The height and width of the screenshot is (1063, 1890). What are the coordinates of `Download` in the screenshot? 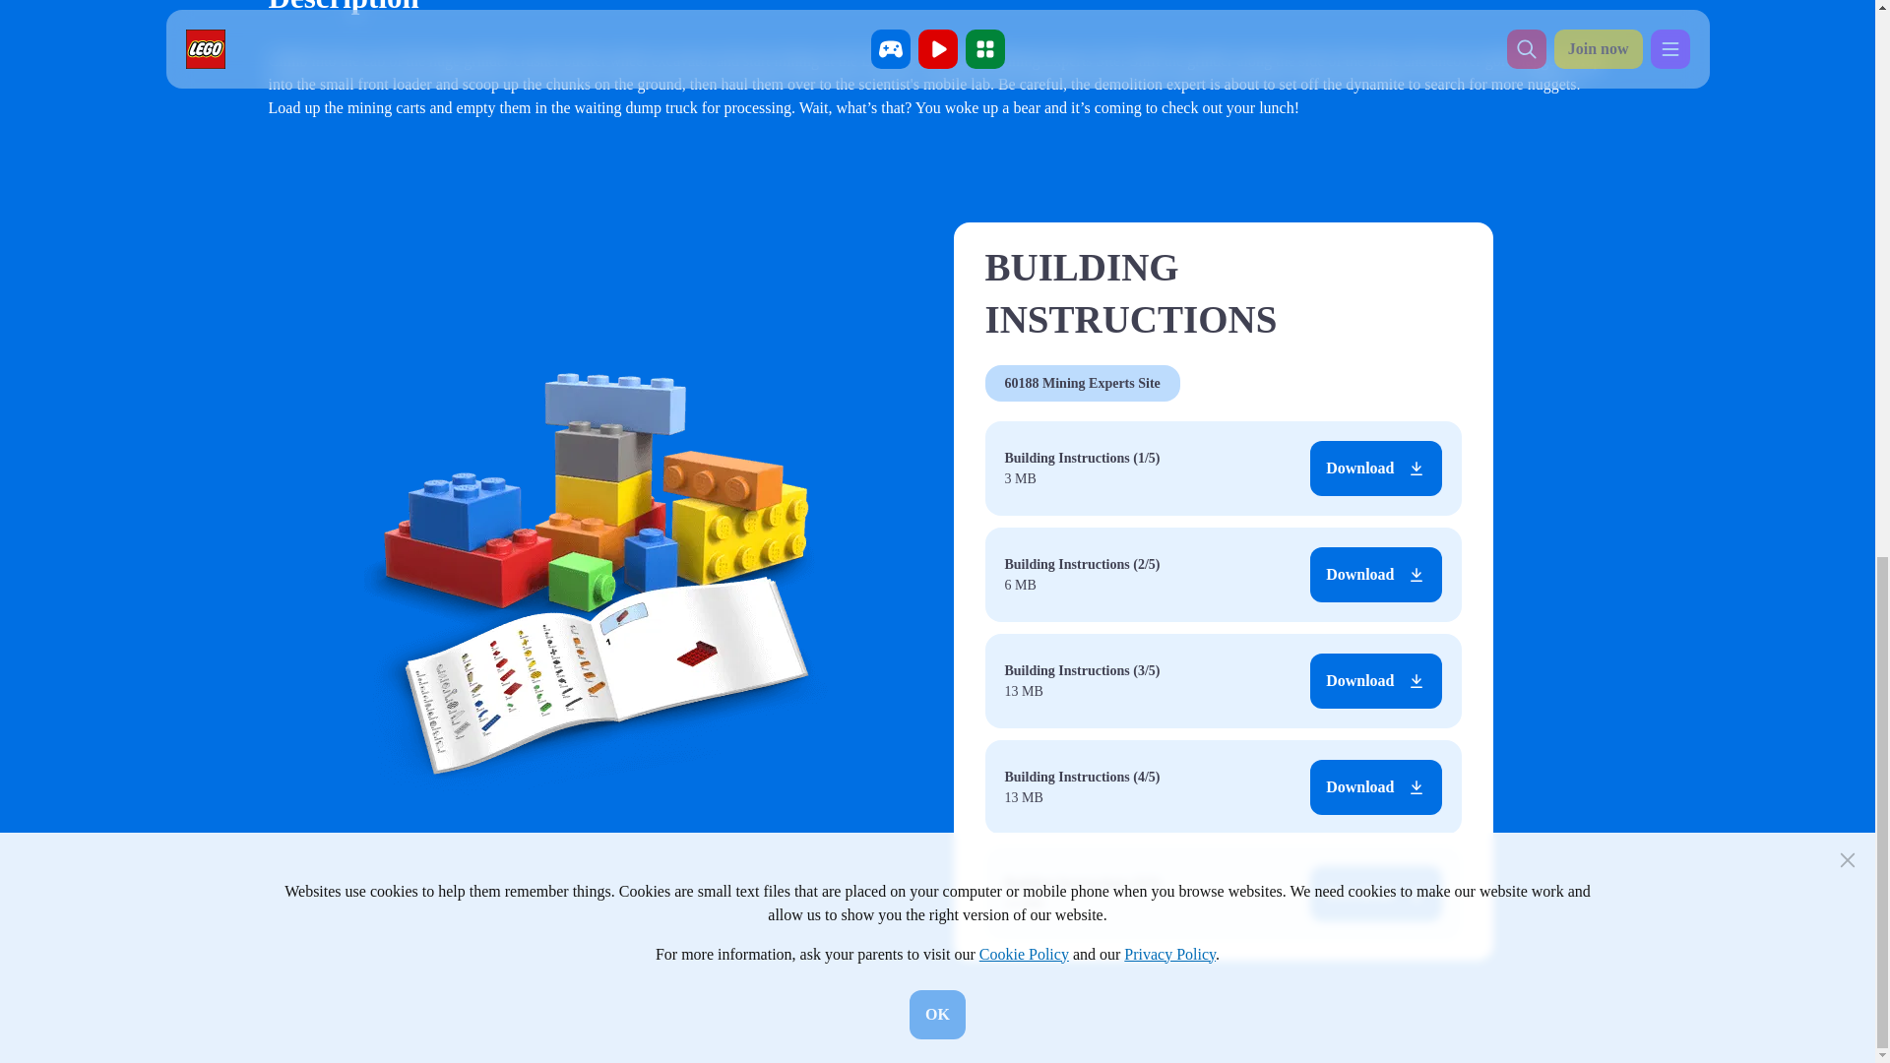 It's located at (1374, 681).